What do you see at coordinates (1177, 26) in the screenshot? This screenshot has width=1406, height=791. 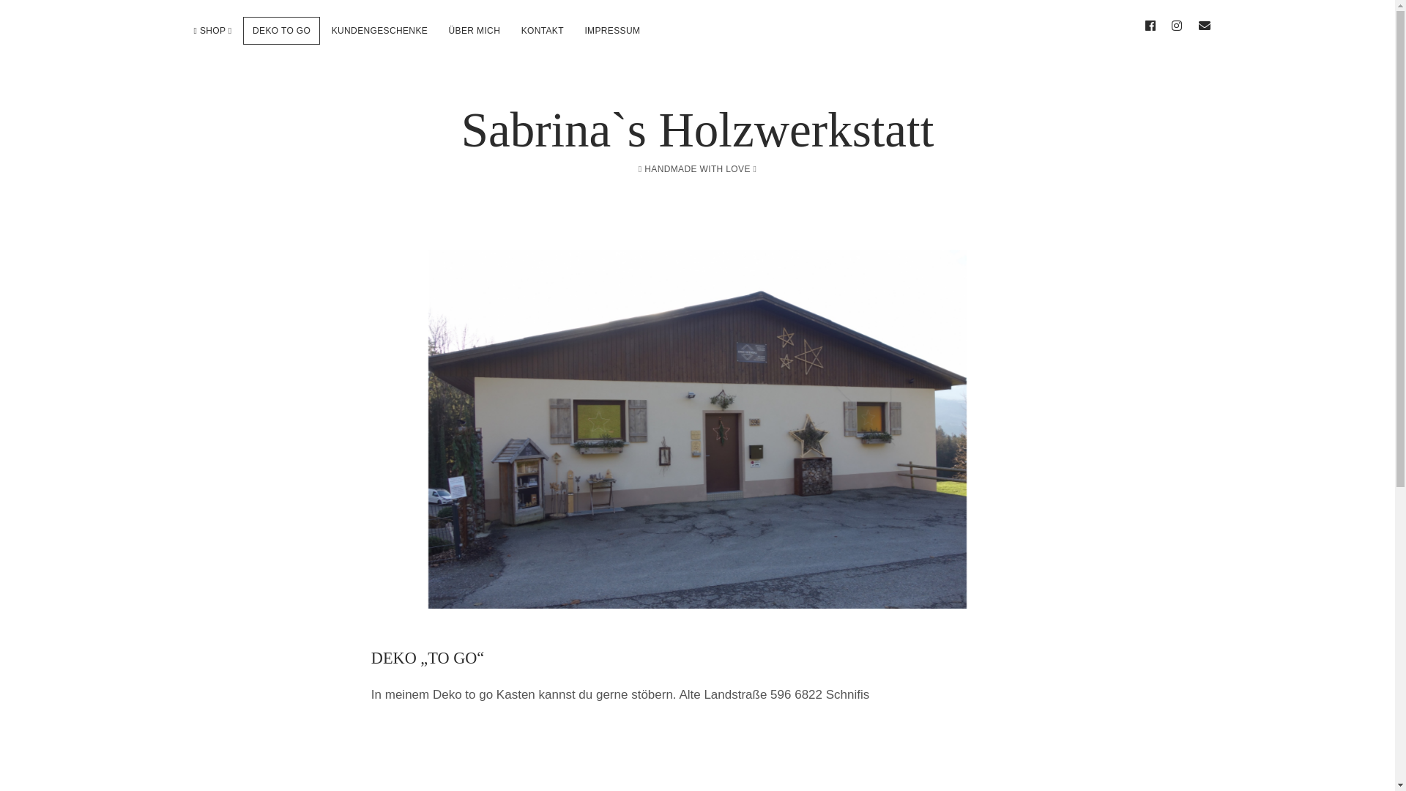 I see `instagram` at bounding box center [1177, 26].